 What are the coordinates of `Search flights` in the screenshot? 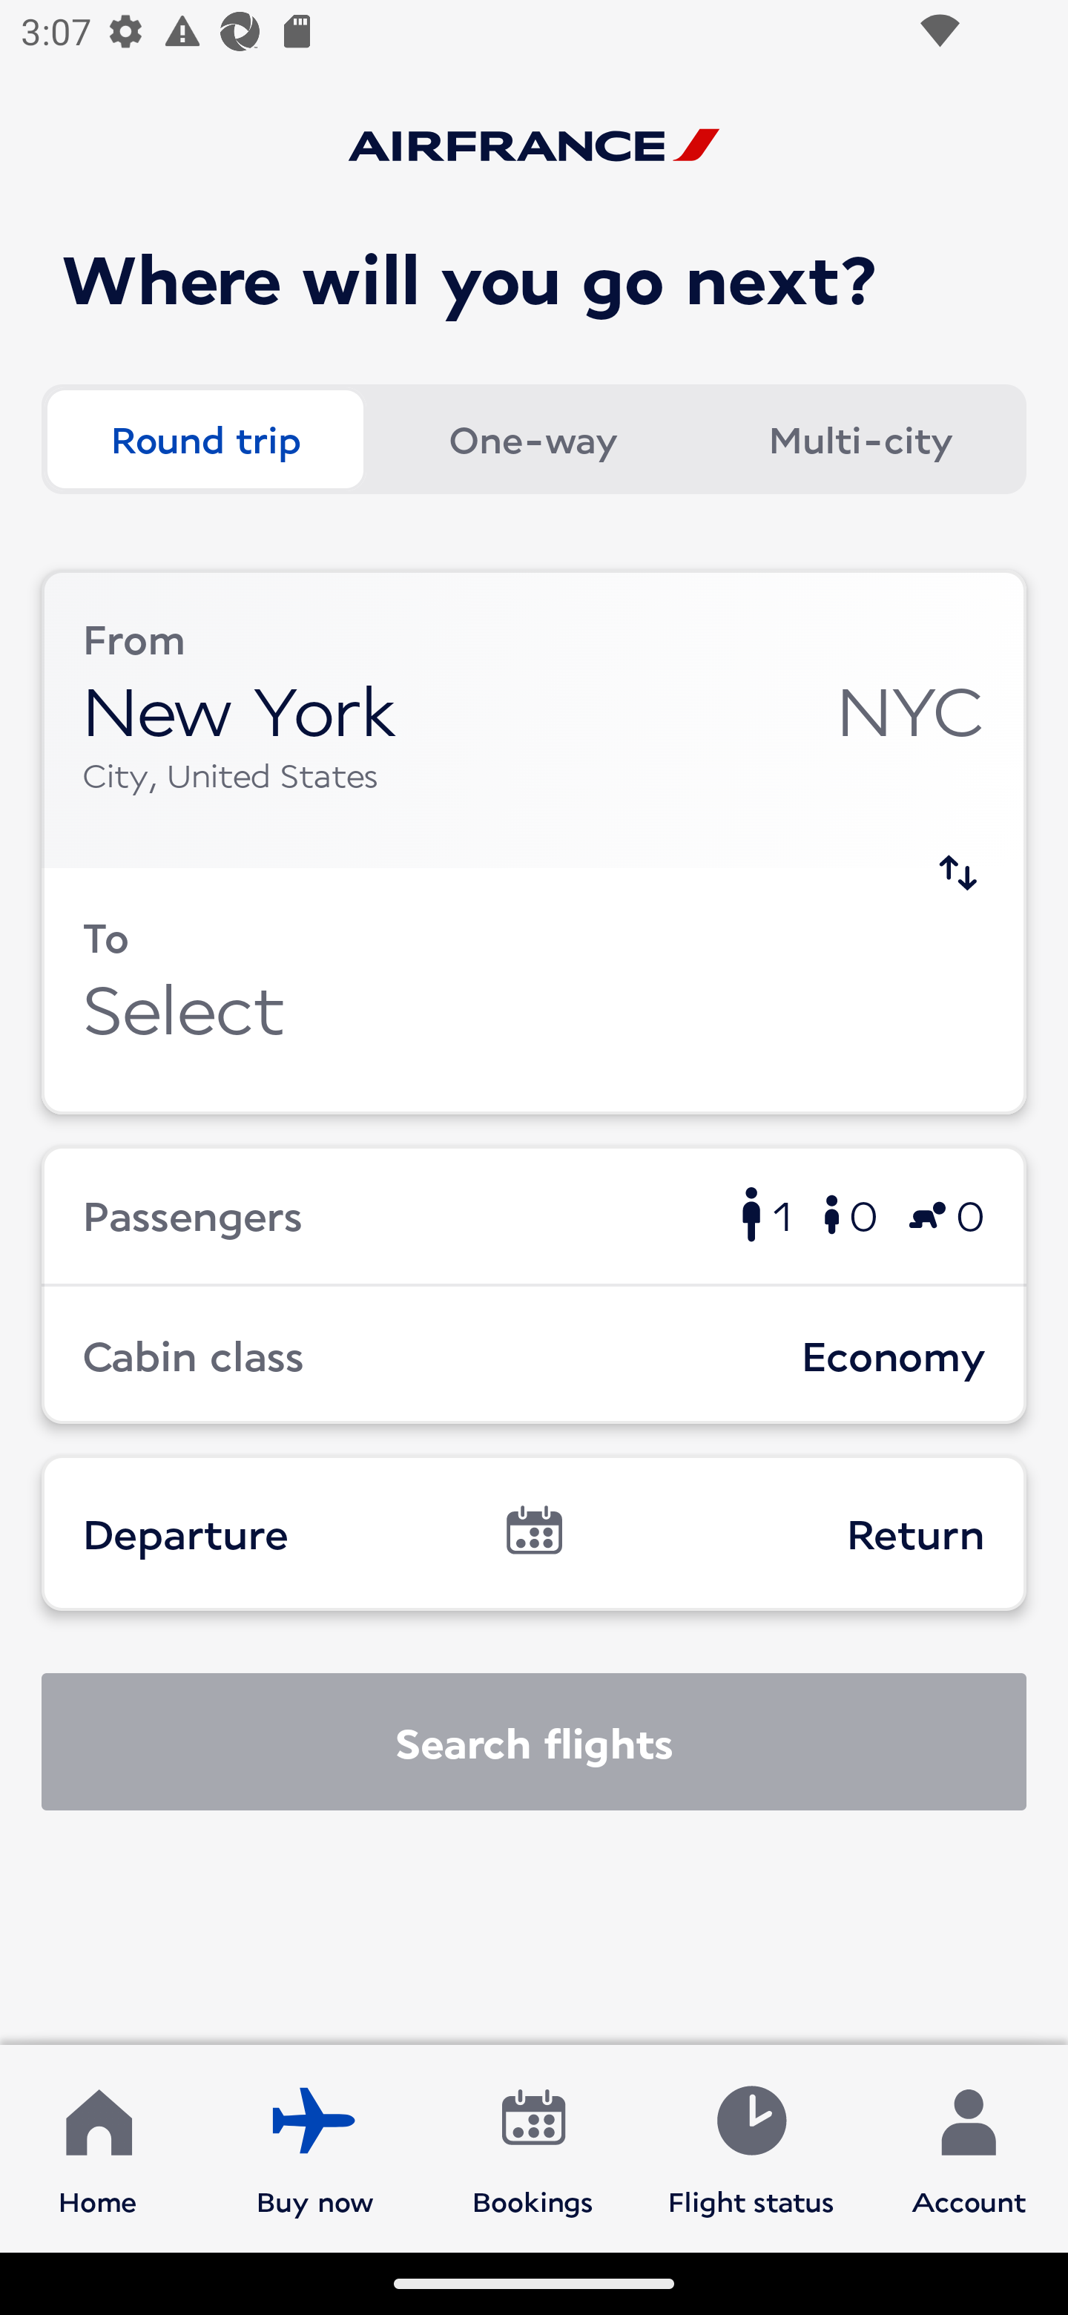 It's located at (534, 1741).